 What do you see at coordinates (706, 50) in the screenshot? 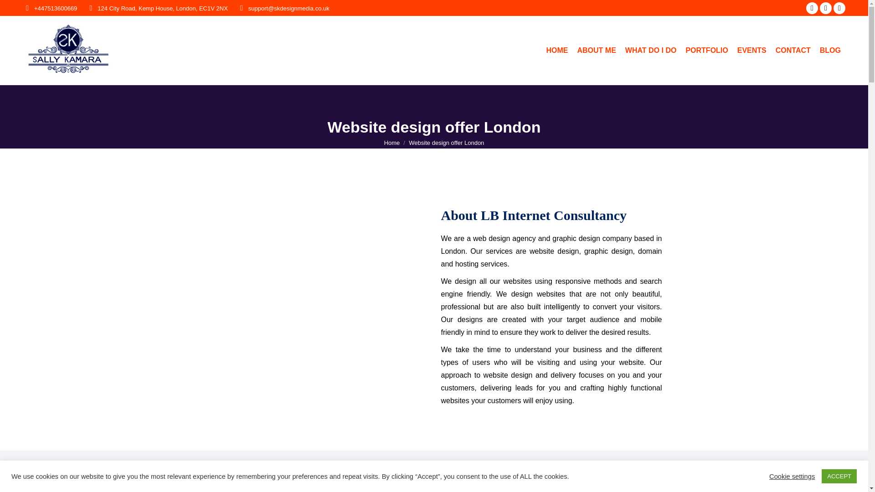
I see `PORTFOLIO` at bounding box center [706, 50].